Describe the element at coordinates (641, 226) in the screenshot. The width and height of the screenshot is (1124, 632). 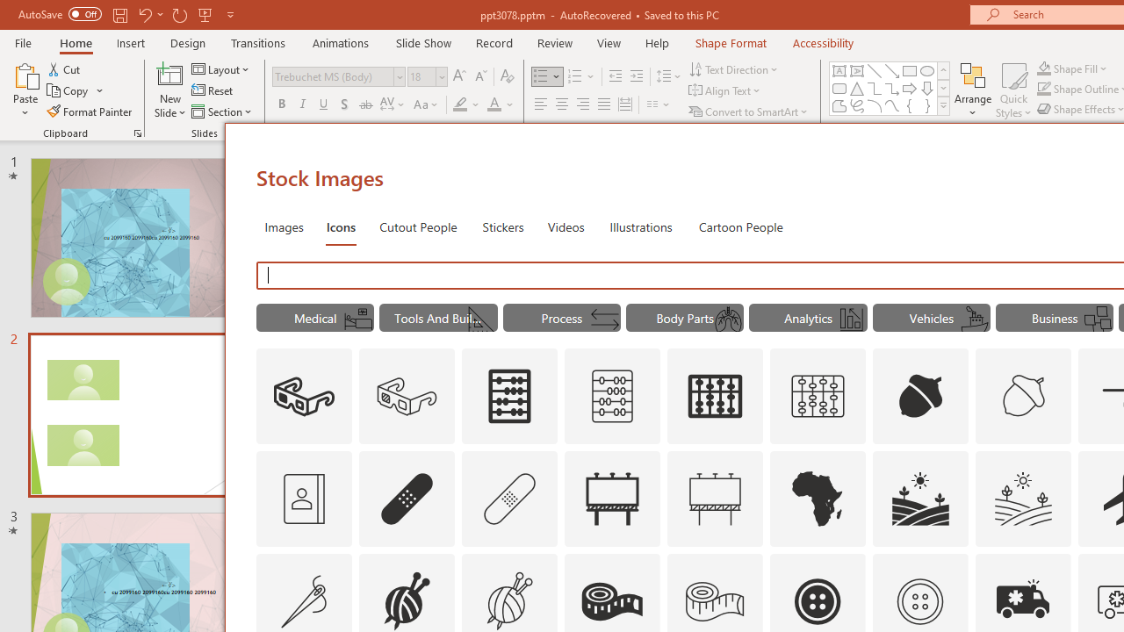
I see `Illustrations` at that location.